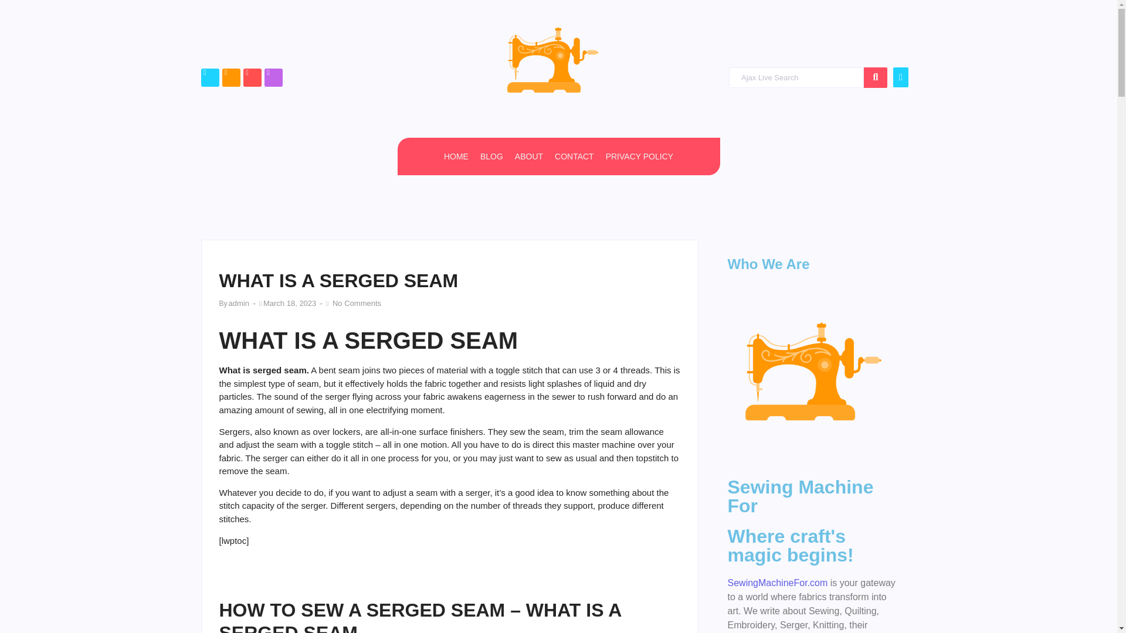 Image resolution: width=1126 pixels, height=633 pixels. I want to click on PRIVACY POLICY, so click(639, 156).